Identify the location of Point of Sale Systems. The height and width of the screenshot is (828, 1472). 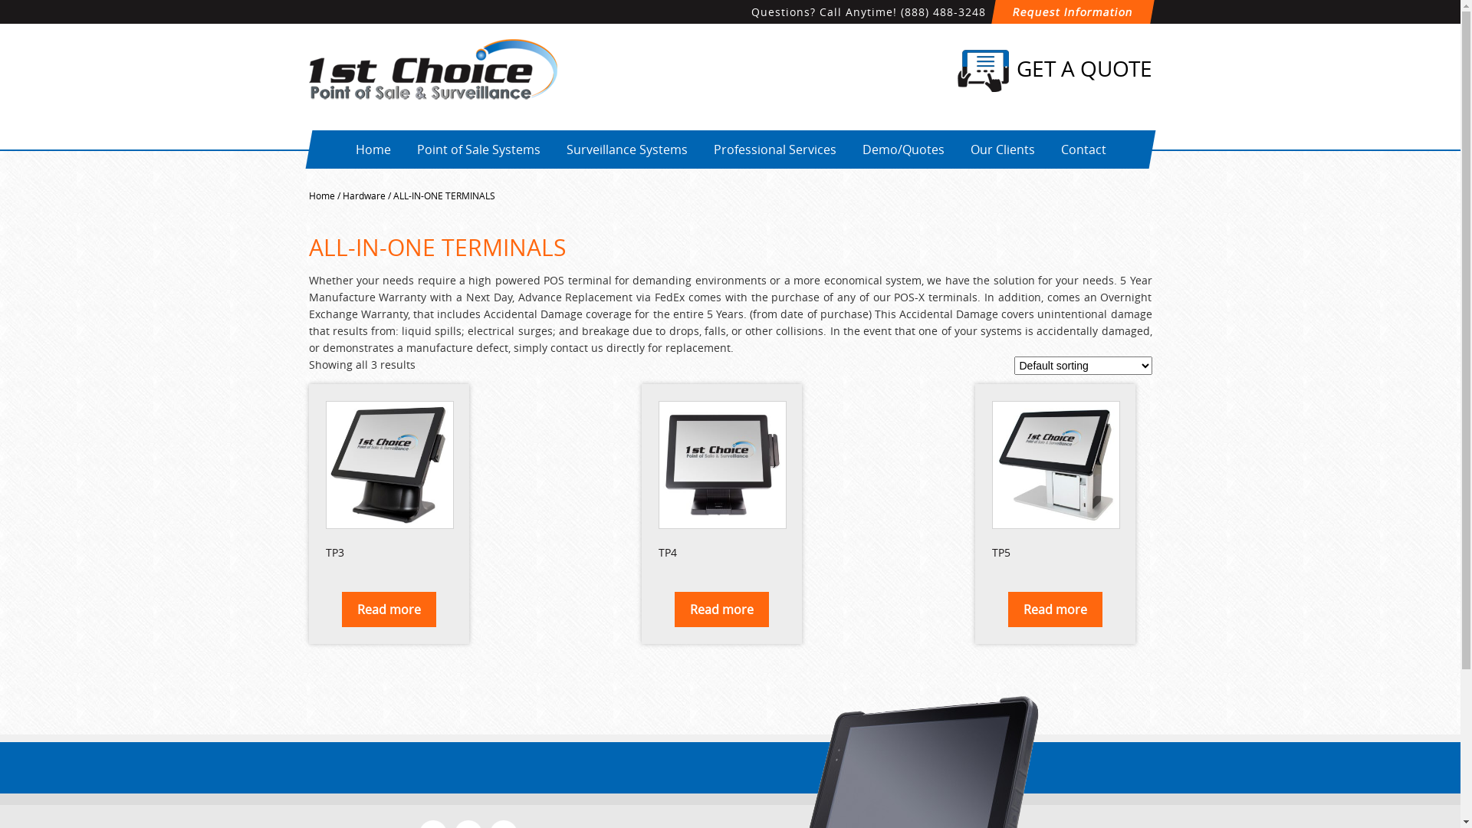
(478, 149).